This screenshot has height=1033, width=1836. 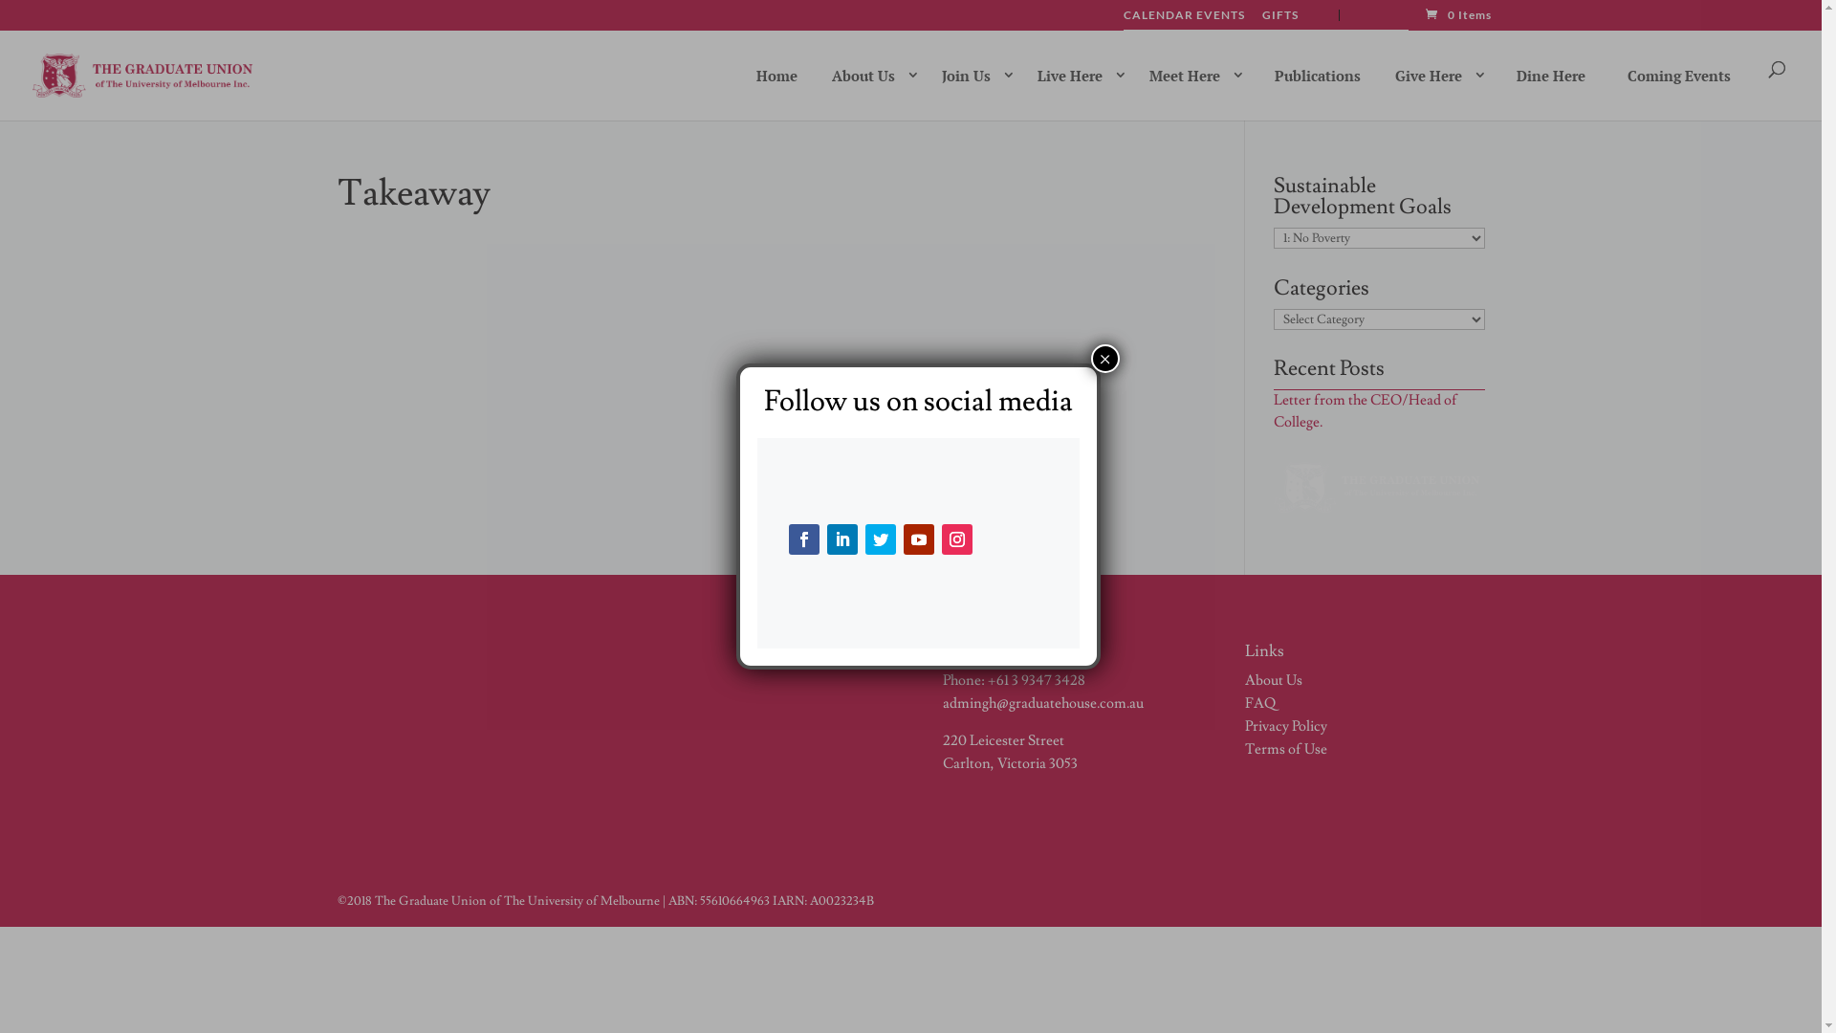 What do you see at coordinates (1551, 76) in the screenshot?
I see `Dine Here` at bounding box center [1551, 76].